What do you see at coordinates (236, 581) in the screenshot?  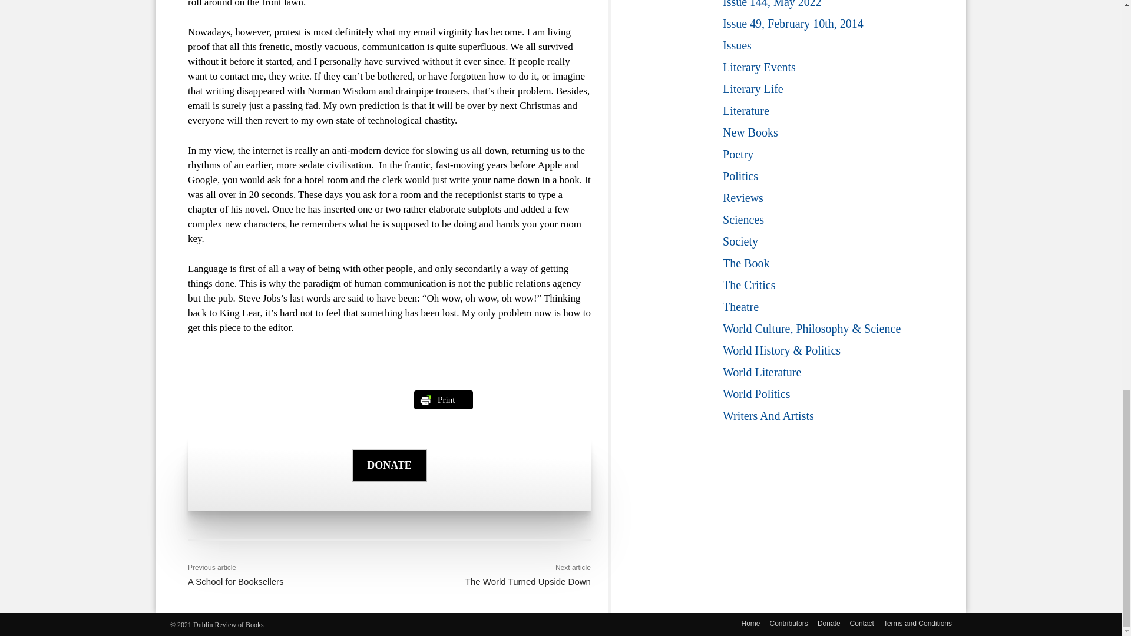 I see `A School for Booksellers` at bounding box center [236, 581].